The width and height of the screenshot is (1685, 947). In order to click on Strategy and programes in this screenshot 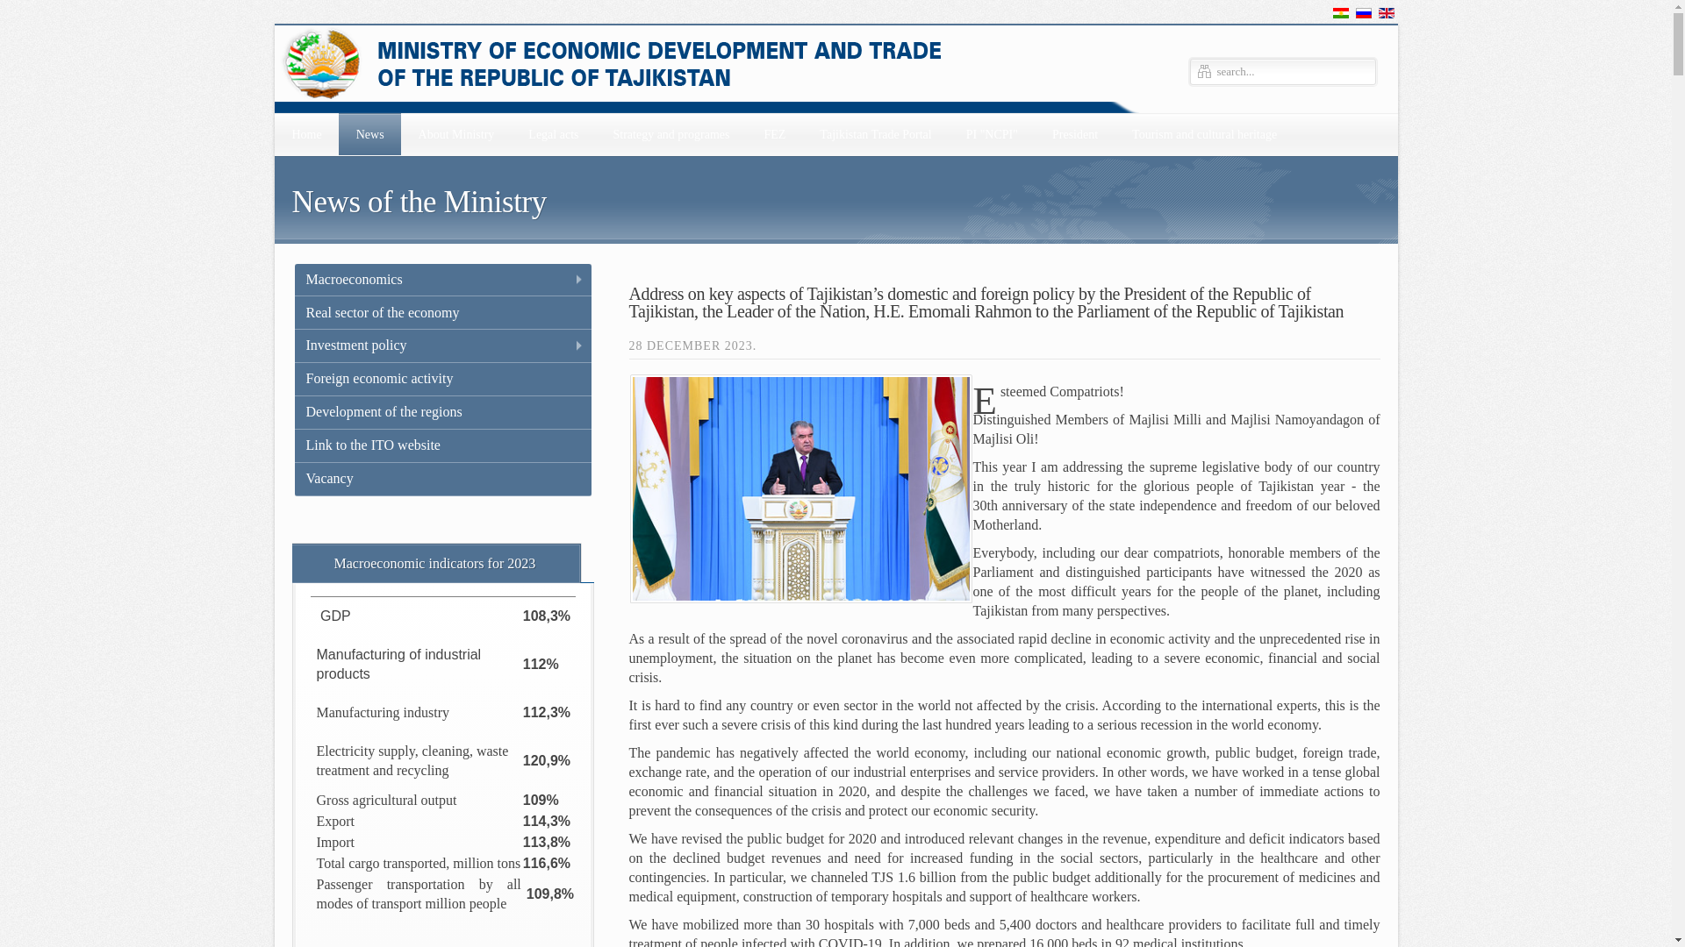, I will do `click(670, 133)`.